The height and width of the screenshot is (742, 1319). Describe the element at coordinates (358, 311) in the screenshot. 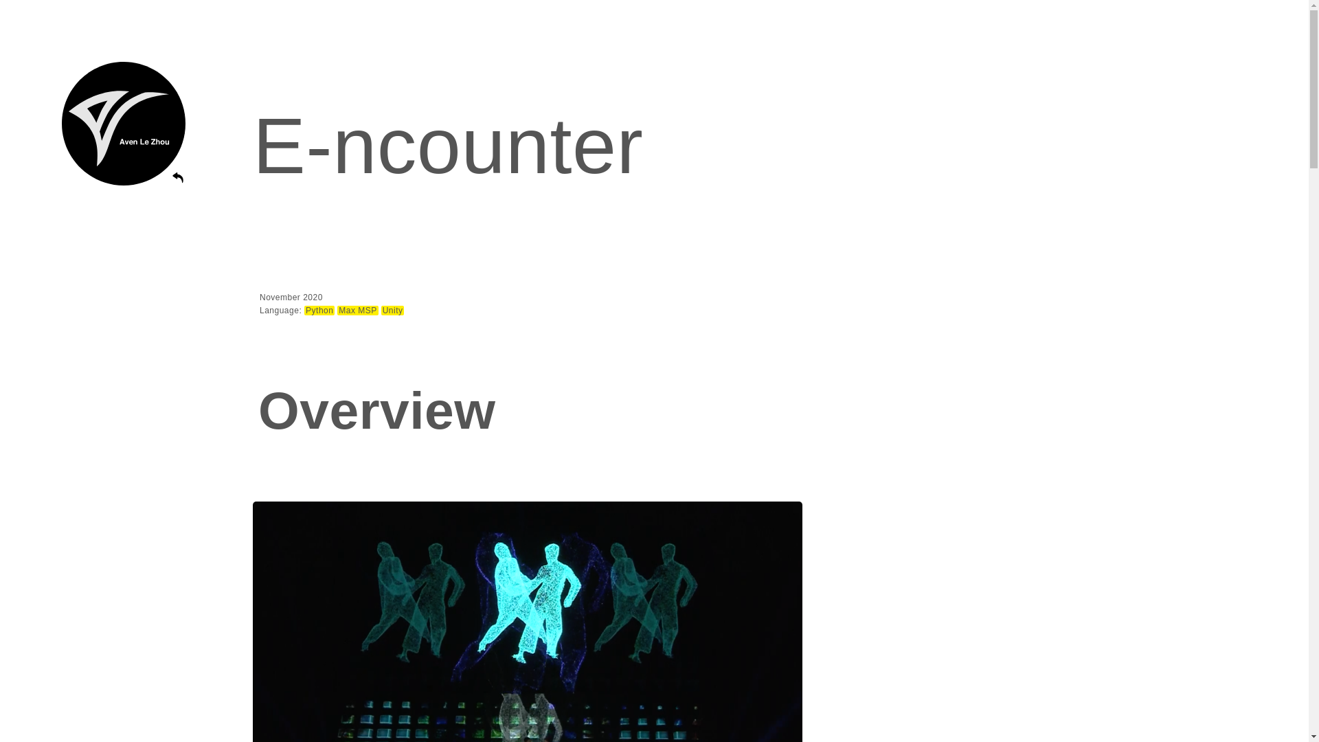

I see `Max MSP` at that location.